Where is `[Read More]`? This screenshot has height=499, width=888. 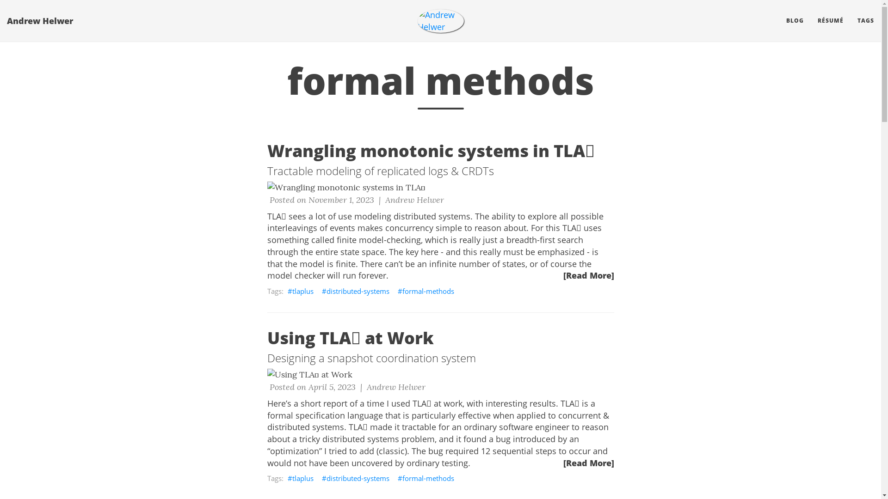 [Read More] is located at coordinates (589, 276).